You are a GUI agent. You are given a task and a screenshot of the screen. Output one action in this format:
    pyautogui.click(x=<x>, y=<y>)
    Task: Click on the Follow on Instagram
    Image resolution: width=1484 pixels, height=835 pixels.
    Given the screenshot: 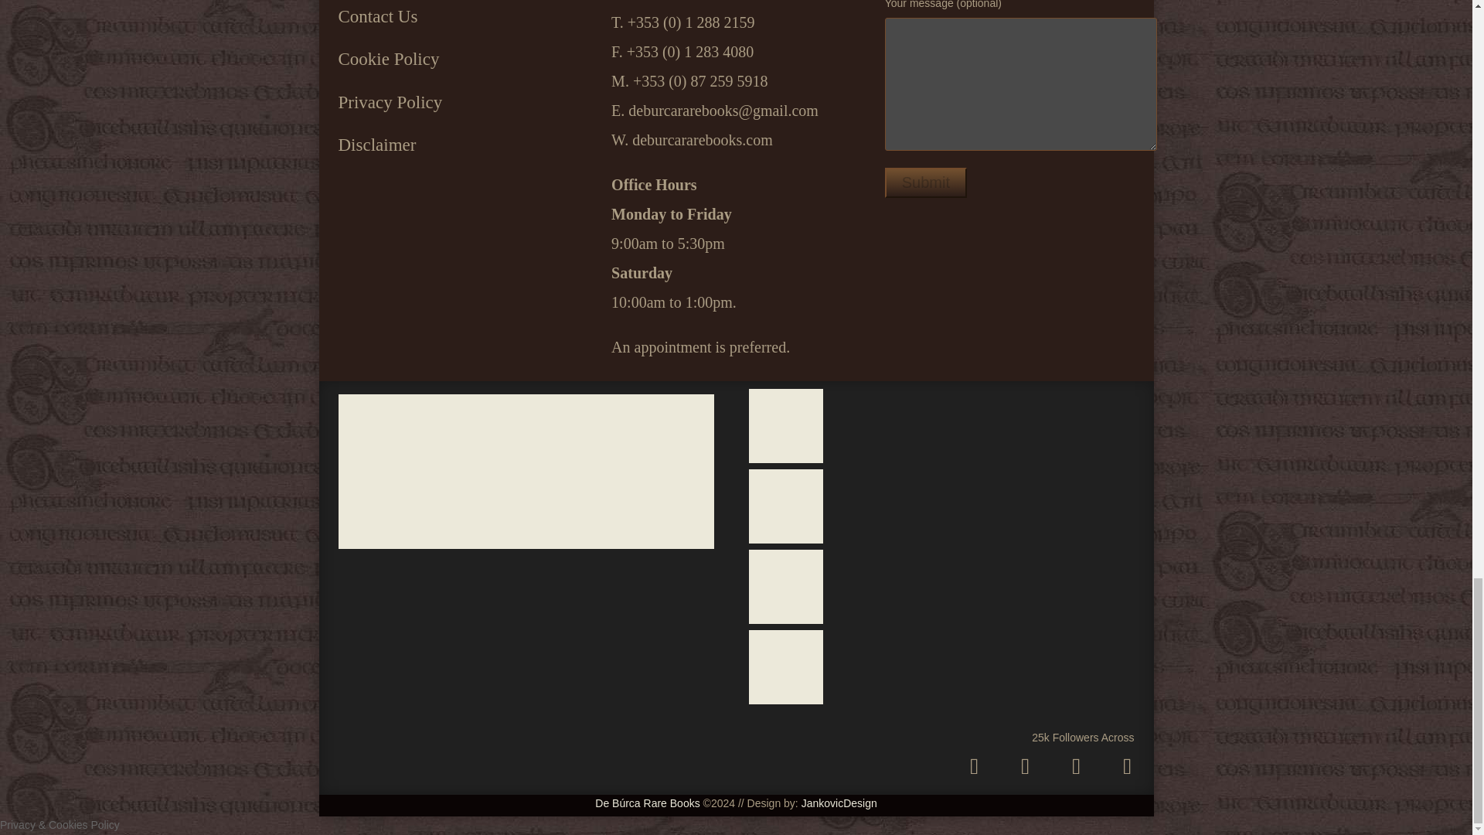 What is the action you would take?
    pyautogui.click(x=973, y=765)
    